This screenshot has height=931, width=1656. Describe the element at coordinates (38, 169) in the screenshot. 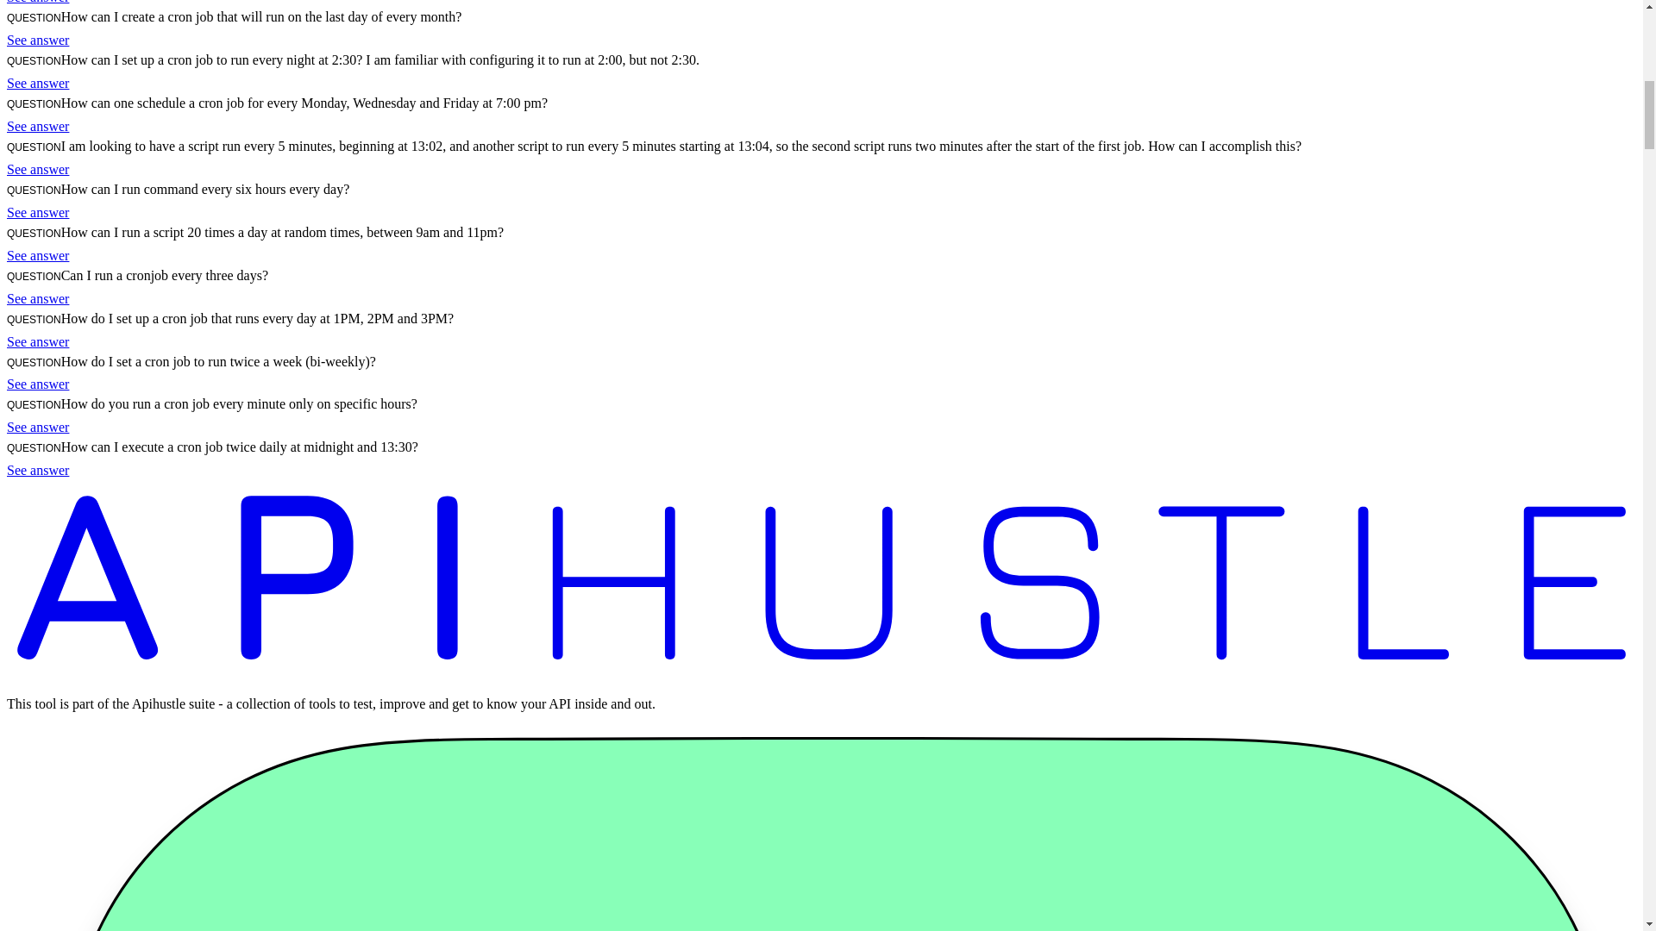

I see `See answer` at that location.